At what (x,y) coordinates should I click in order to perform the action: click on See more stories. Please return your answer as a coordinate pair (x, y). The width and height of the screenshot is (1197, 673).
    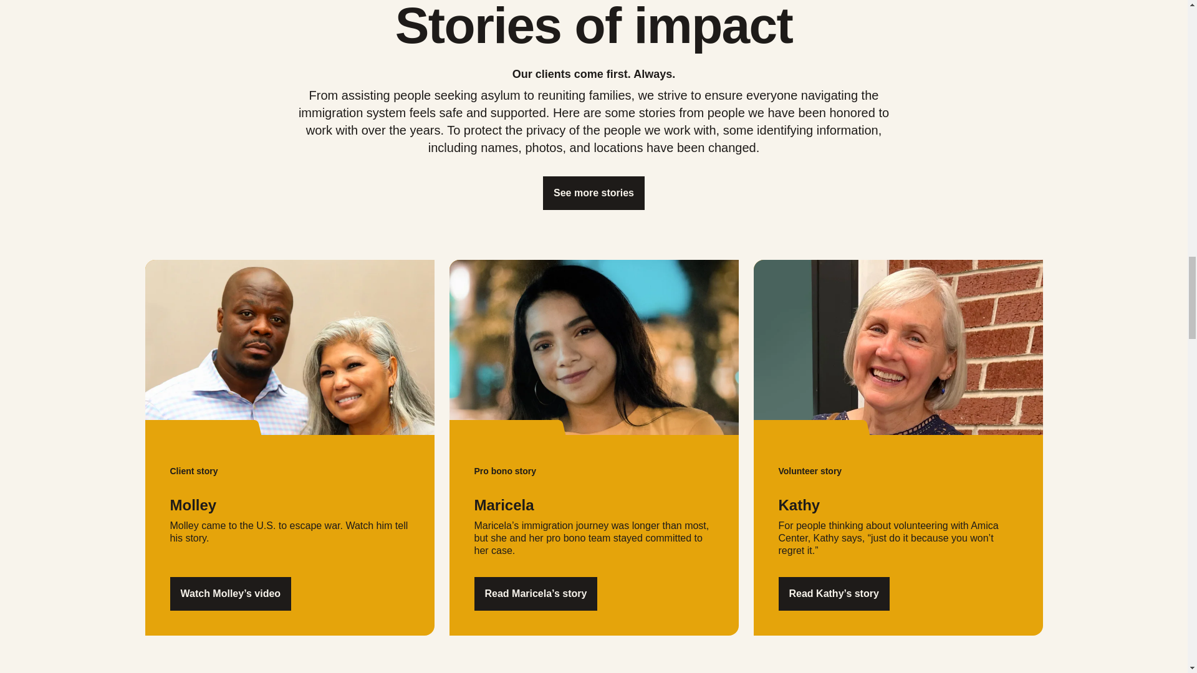
    Looking at the image, I should click on (594, 193).